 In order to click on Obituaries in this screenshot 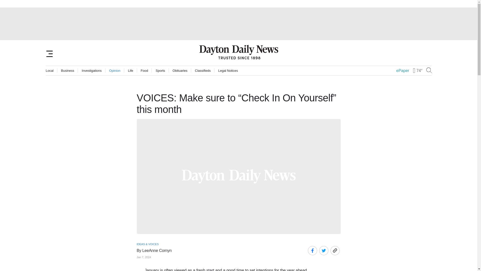, I will do `click(180, 71)`.